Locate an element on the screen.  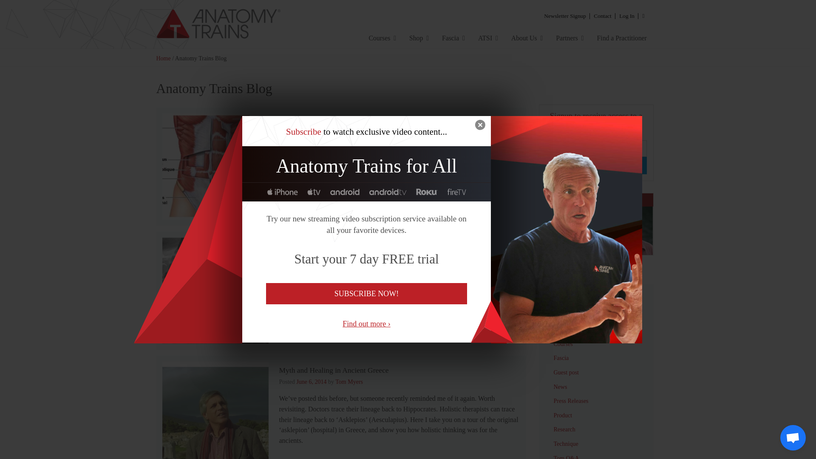
Newsletter Signup is located at coordinates (565, 15).